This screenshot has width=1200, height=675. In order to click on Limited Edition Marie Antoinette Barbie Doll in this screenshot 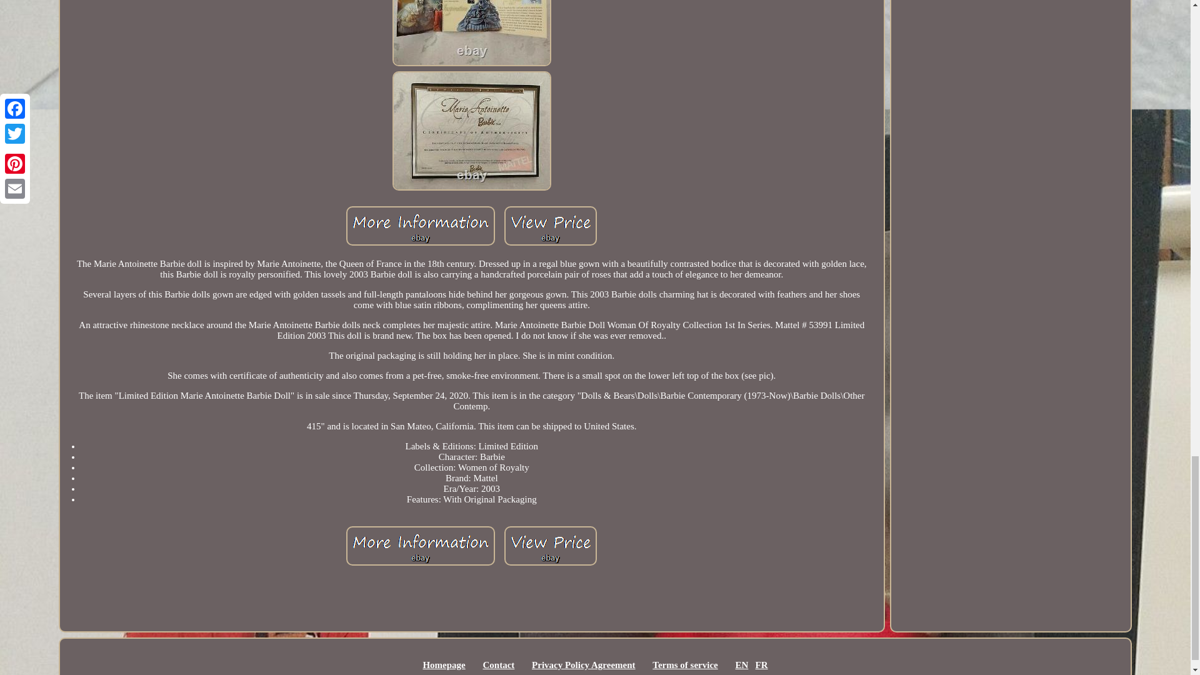, I will do `click(420, 226)`.